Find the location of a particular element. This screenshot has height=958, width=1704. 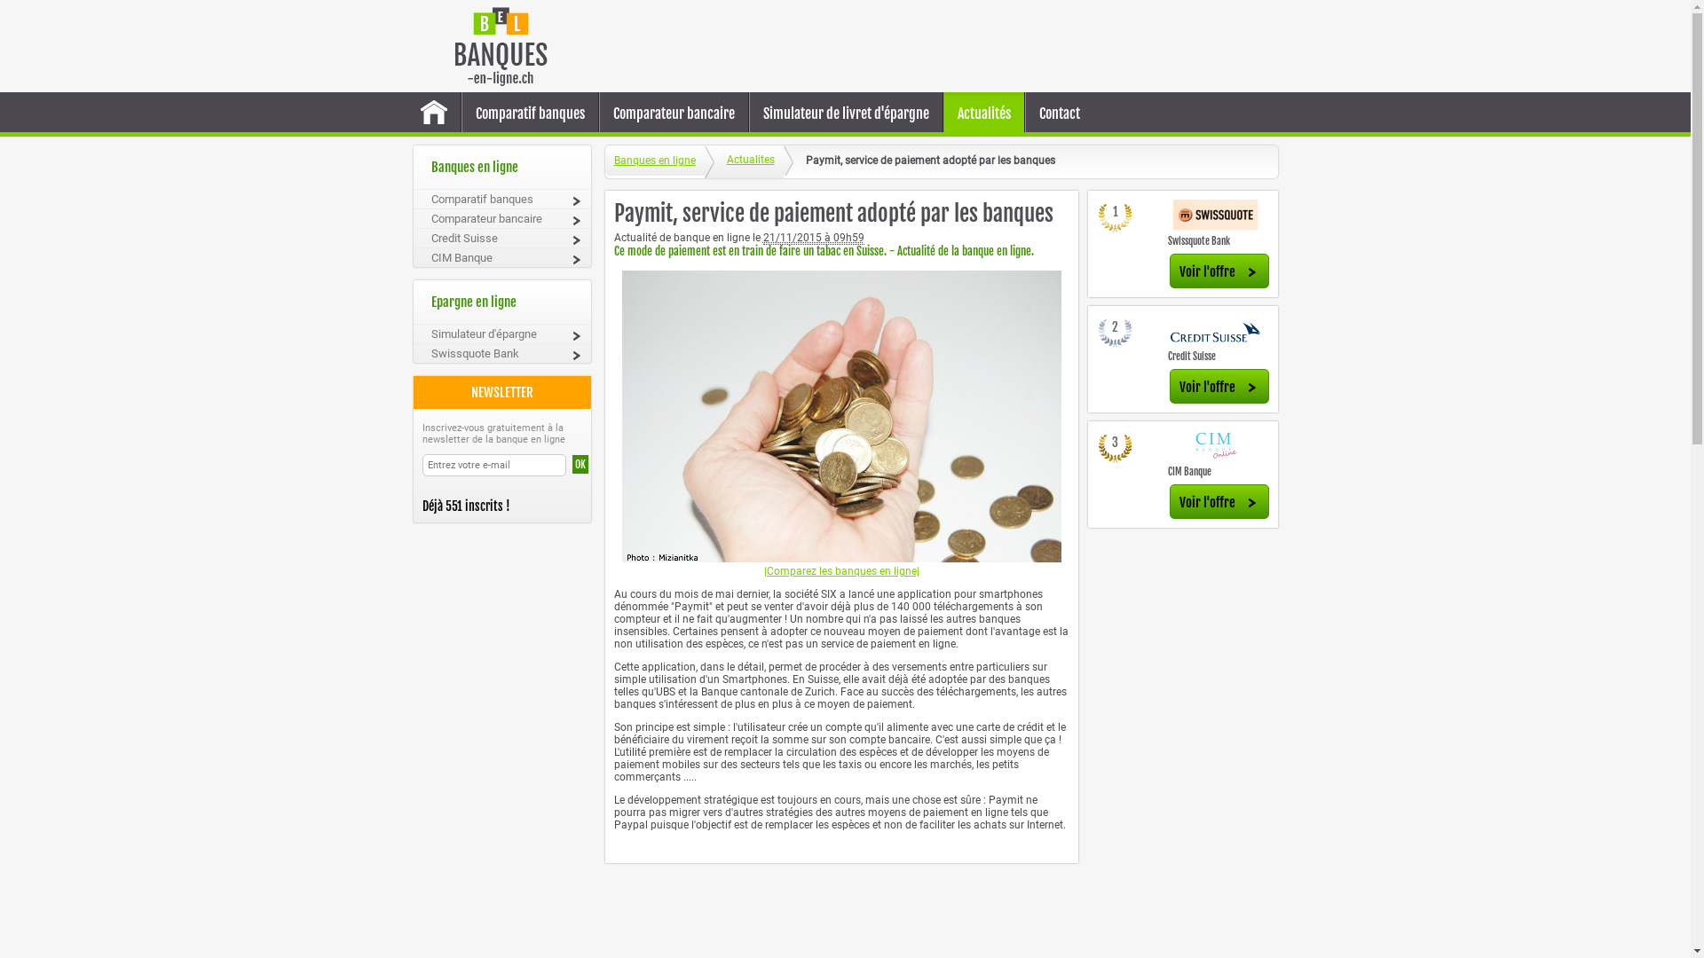

2 is located at coordinates (1116, 335).